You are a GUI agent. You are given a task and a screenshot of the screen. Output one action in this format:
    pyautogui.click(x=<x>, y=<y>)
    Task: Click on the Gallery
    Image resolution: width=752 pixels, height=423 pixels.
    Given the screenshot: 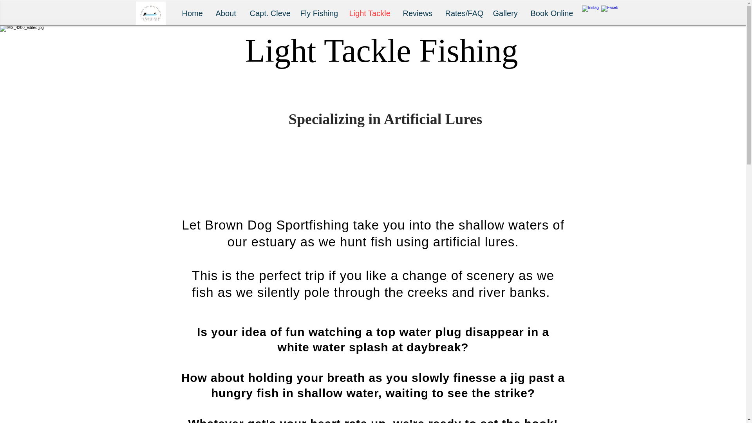 What is the action you would take?
    pyautogui.click(x=506, y=13)
    